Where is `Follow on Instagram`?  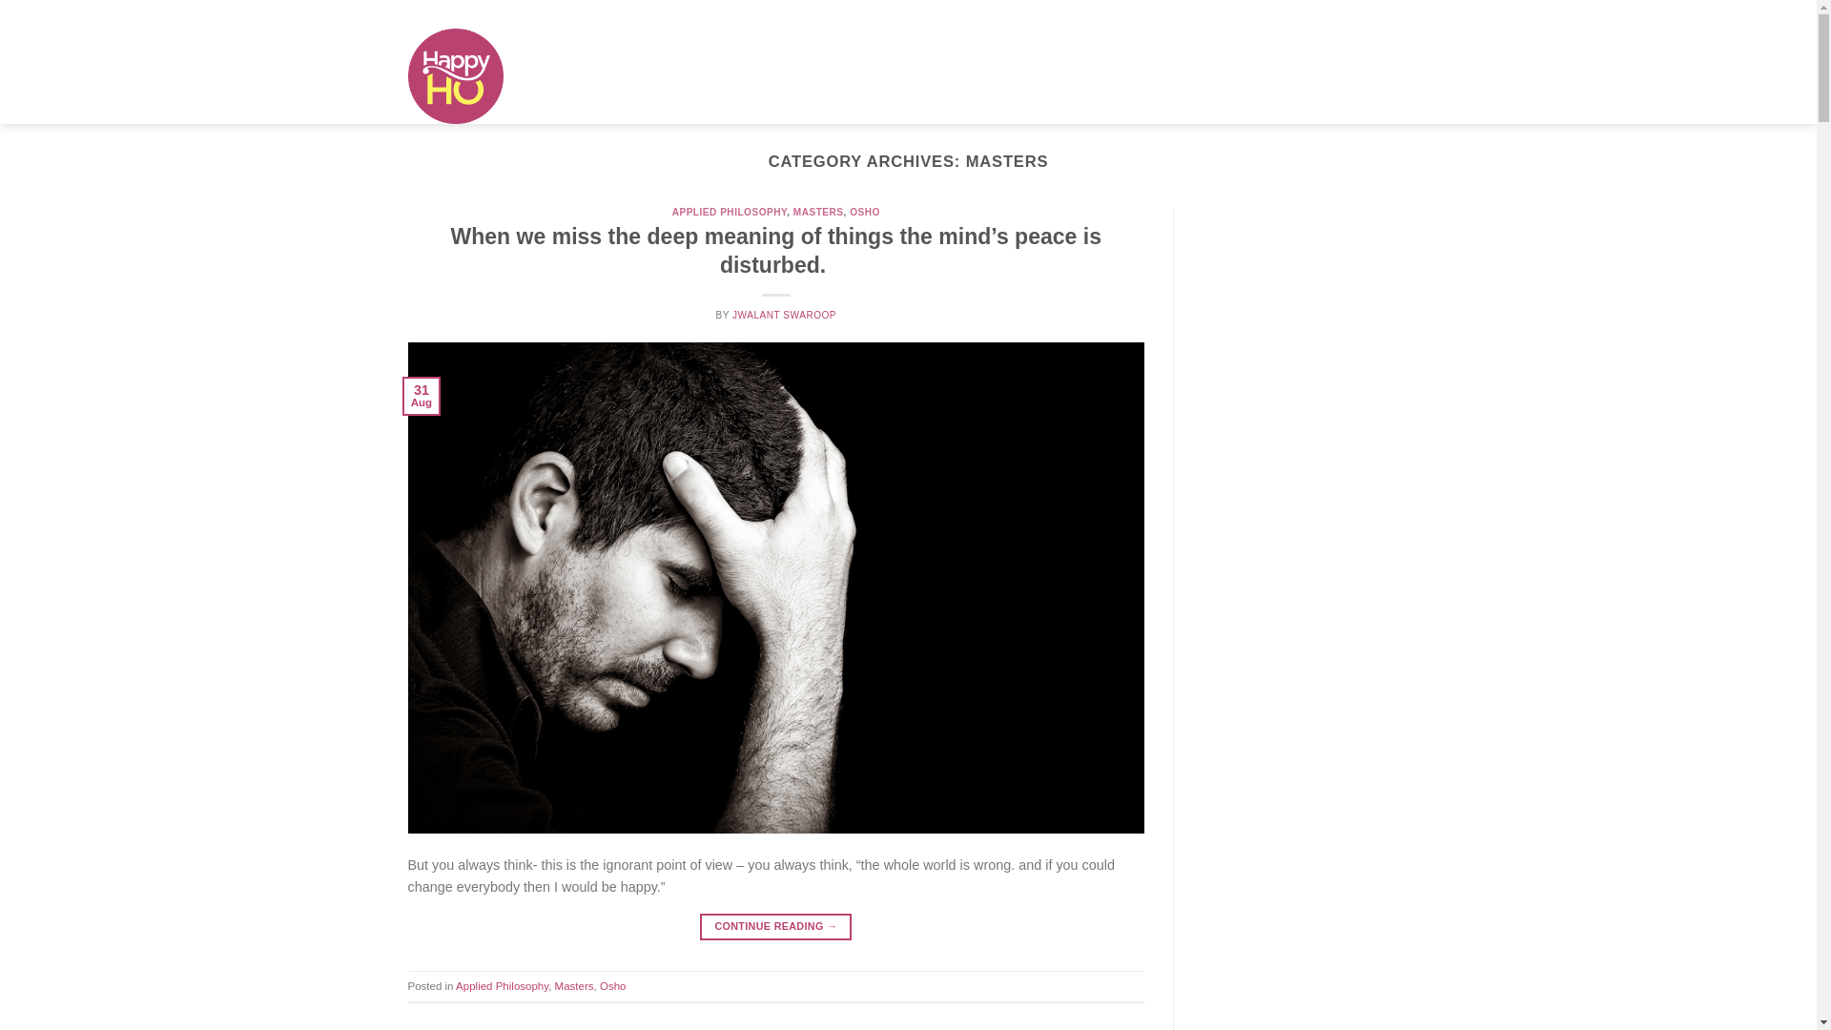 Follow on Instagram is located at coordinates (1318, 13).